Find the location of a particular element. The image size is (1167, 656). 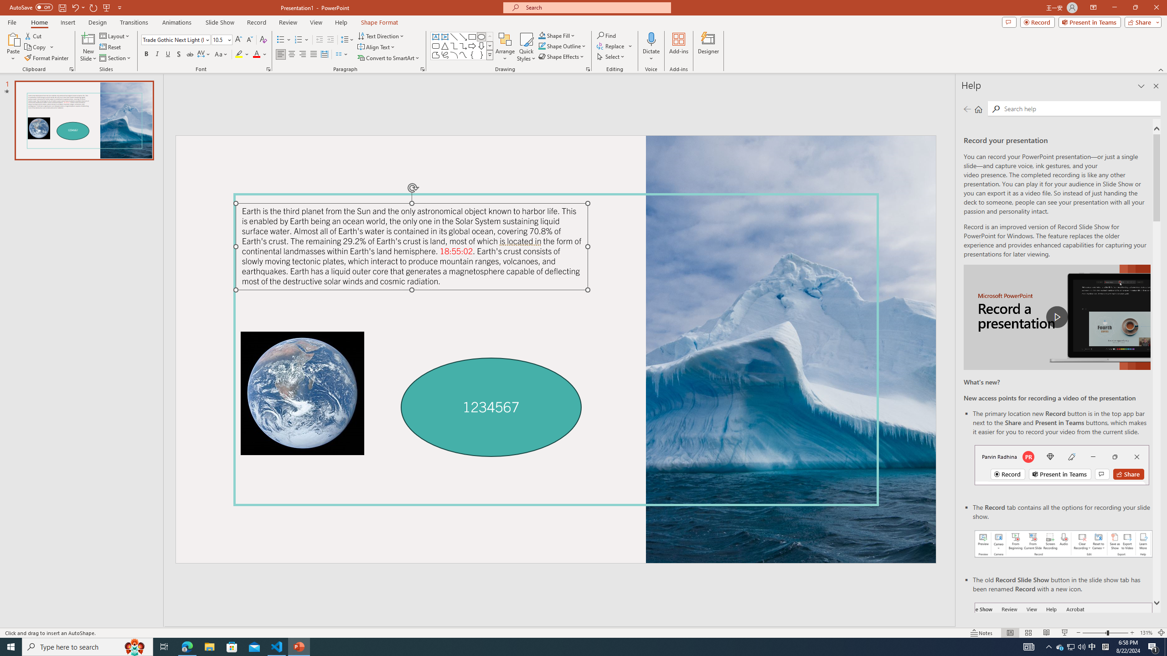

Present in Teams is located at coordinates (1090, 22).